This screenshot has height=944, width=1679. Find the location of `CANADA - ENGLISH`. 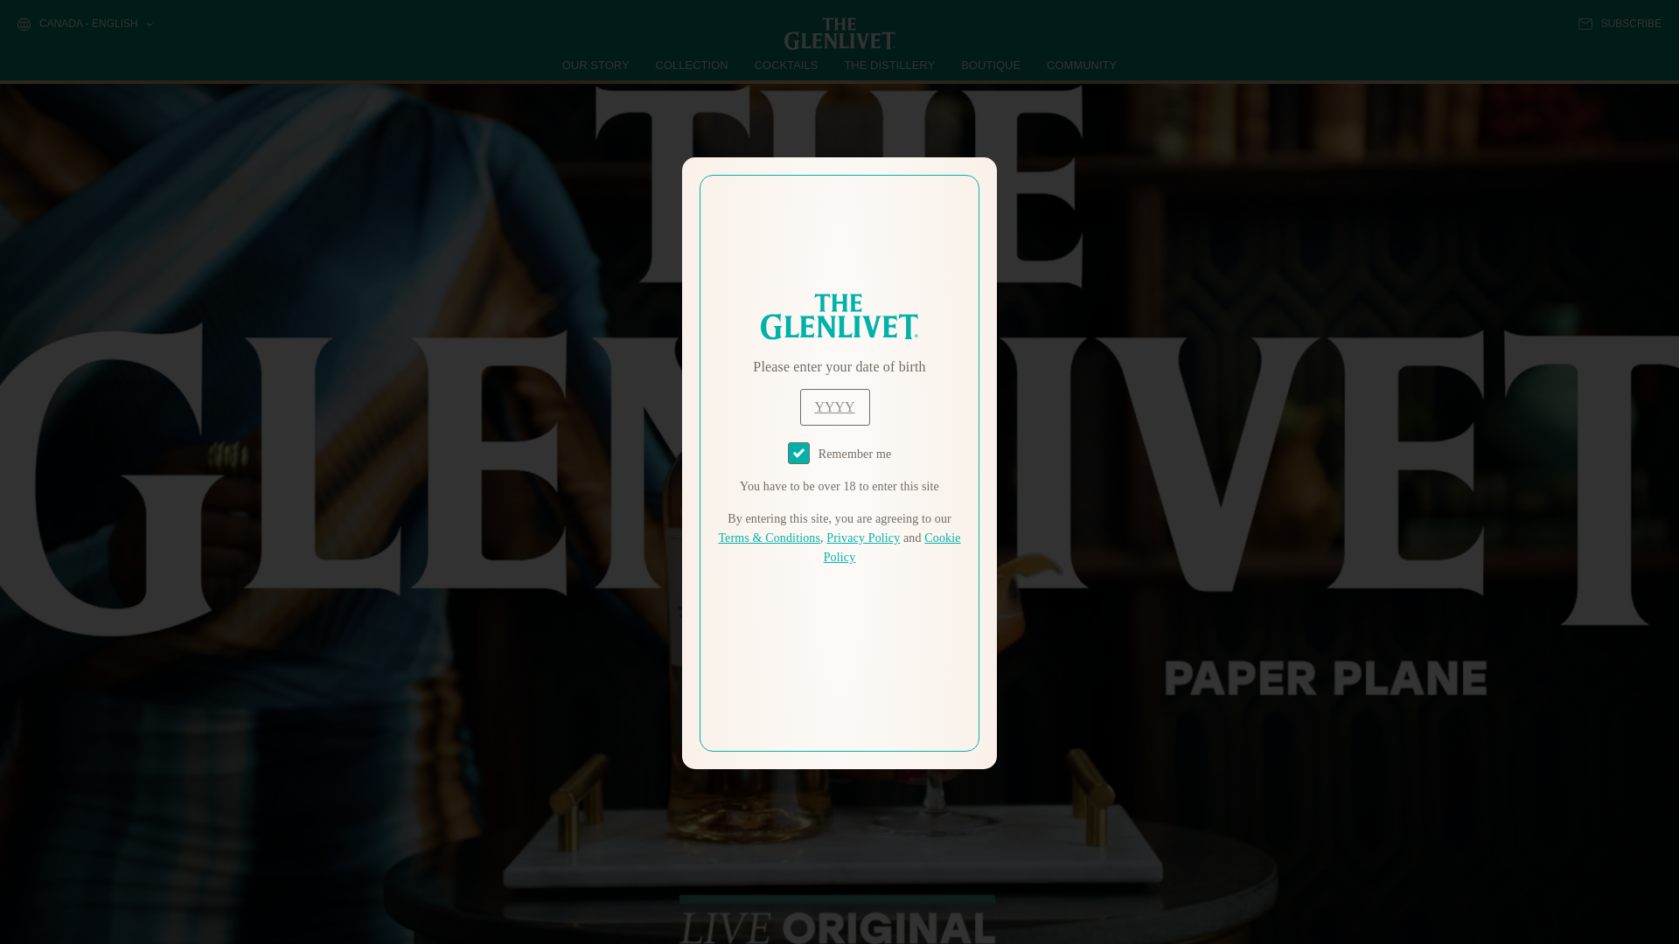

CANADA - ENGLISH is located at coordinates (84, 24).